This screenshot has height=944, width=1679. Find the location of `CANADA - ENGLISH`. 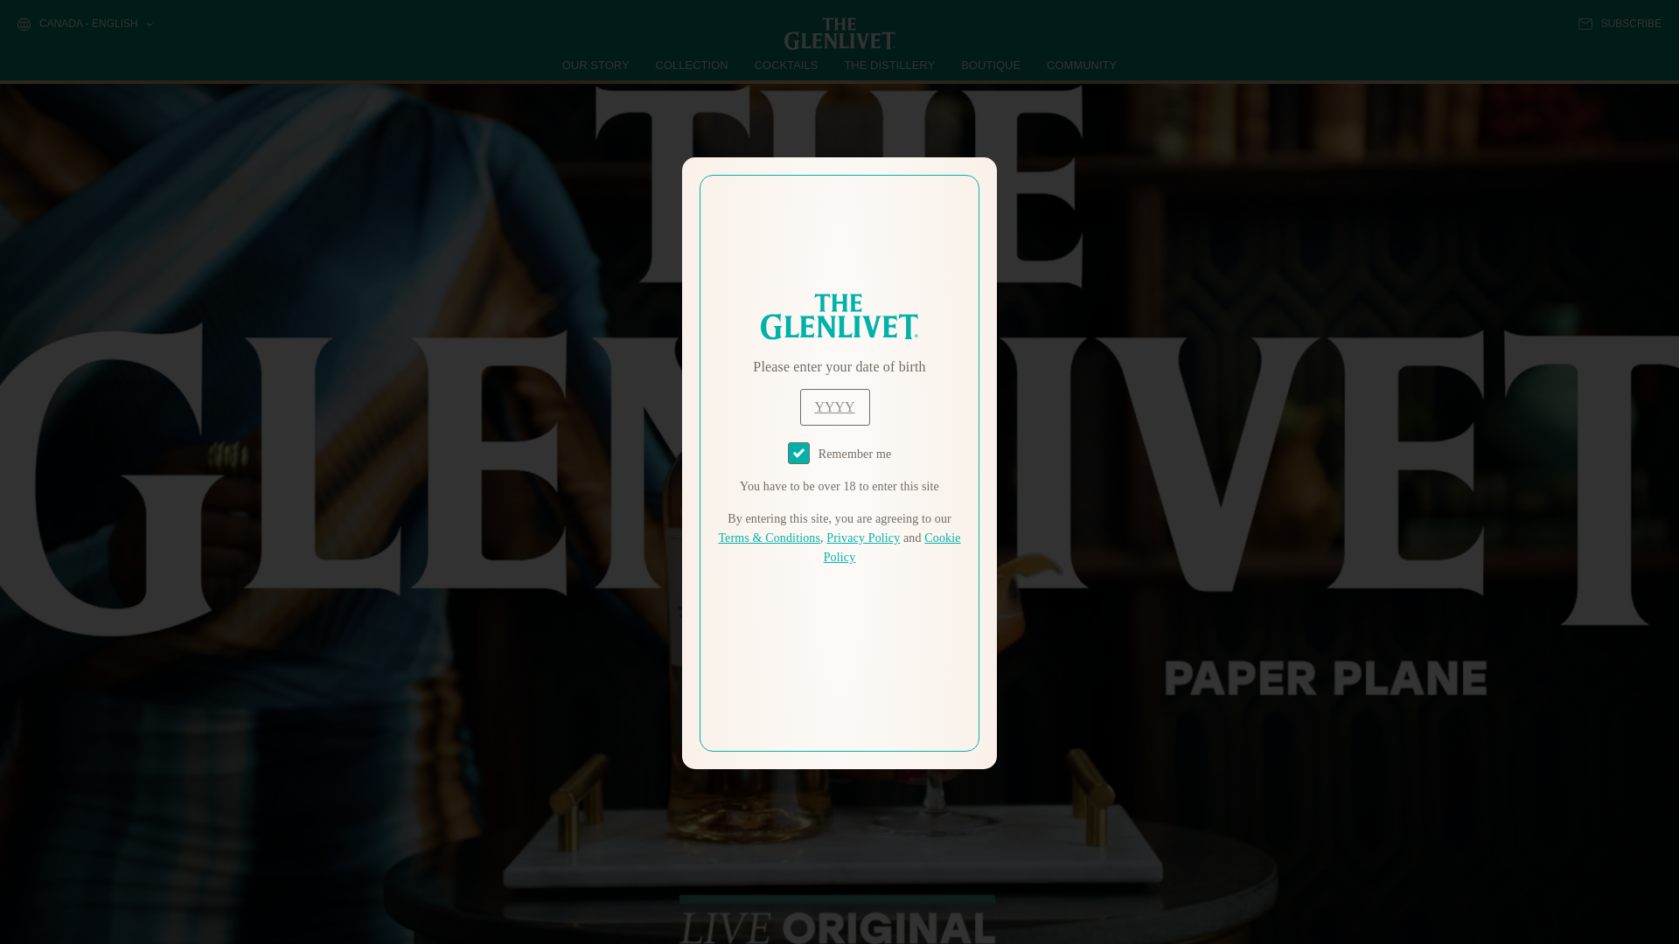

CANADA - ENGLISH is located at coordinates (84, 24).